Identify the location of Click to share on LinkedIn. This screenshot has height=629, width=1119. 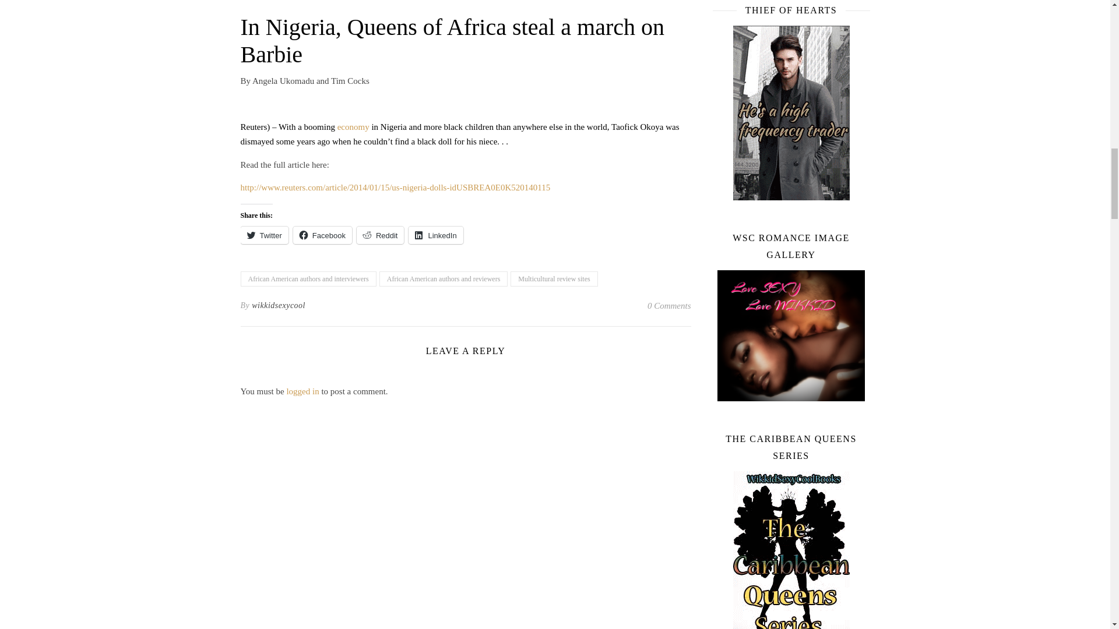
(435, 235).